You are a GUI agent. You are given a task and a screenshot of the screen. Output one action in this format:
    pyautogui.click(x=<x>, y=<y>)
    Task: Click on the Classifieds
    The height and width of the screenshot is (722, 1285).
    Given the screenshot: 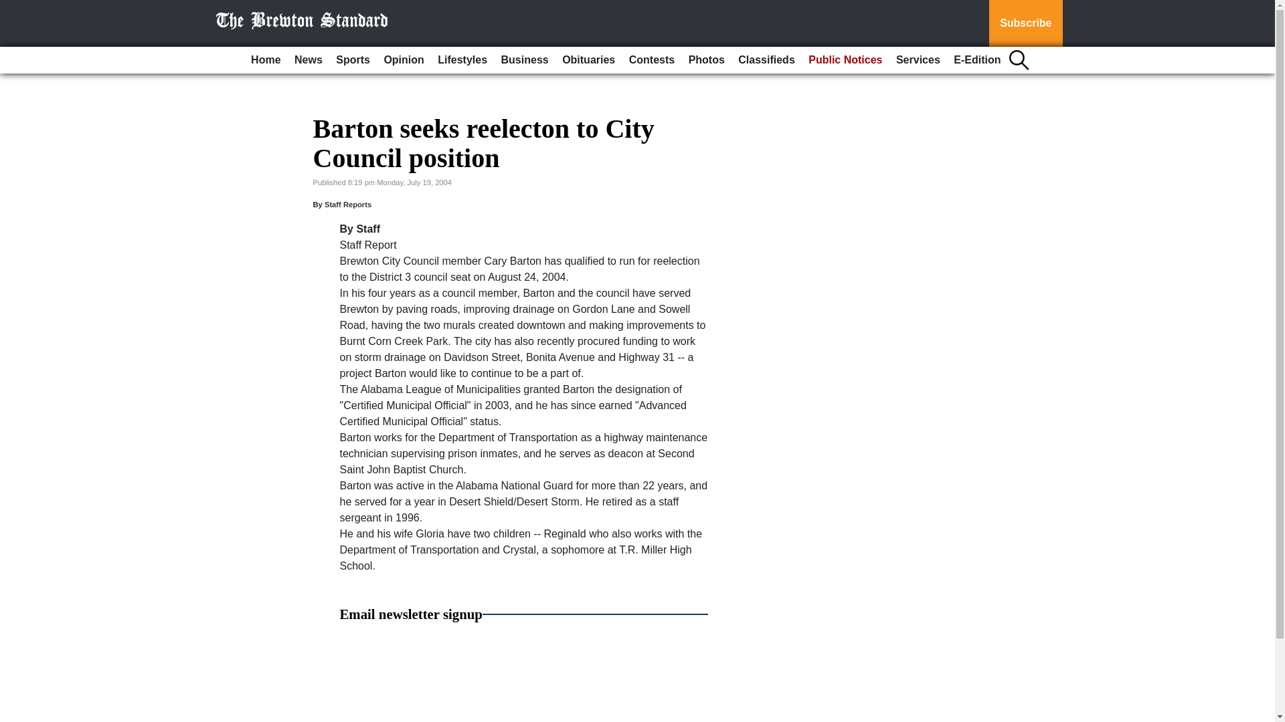 What is the action you would take?
    pyautogui.click(x=766, y=60)
    